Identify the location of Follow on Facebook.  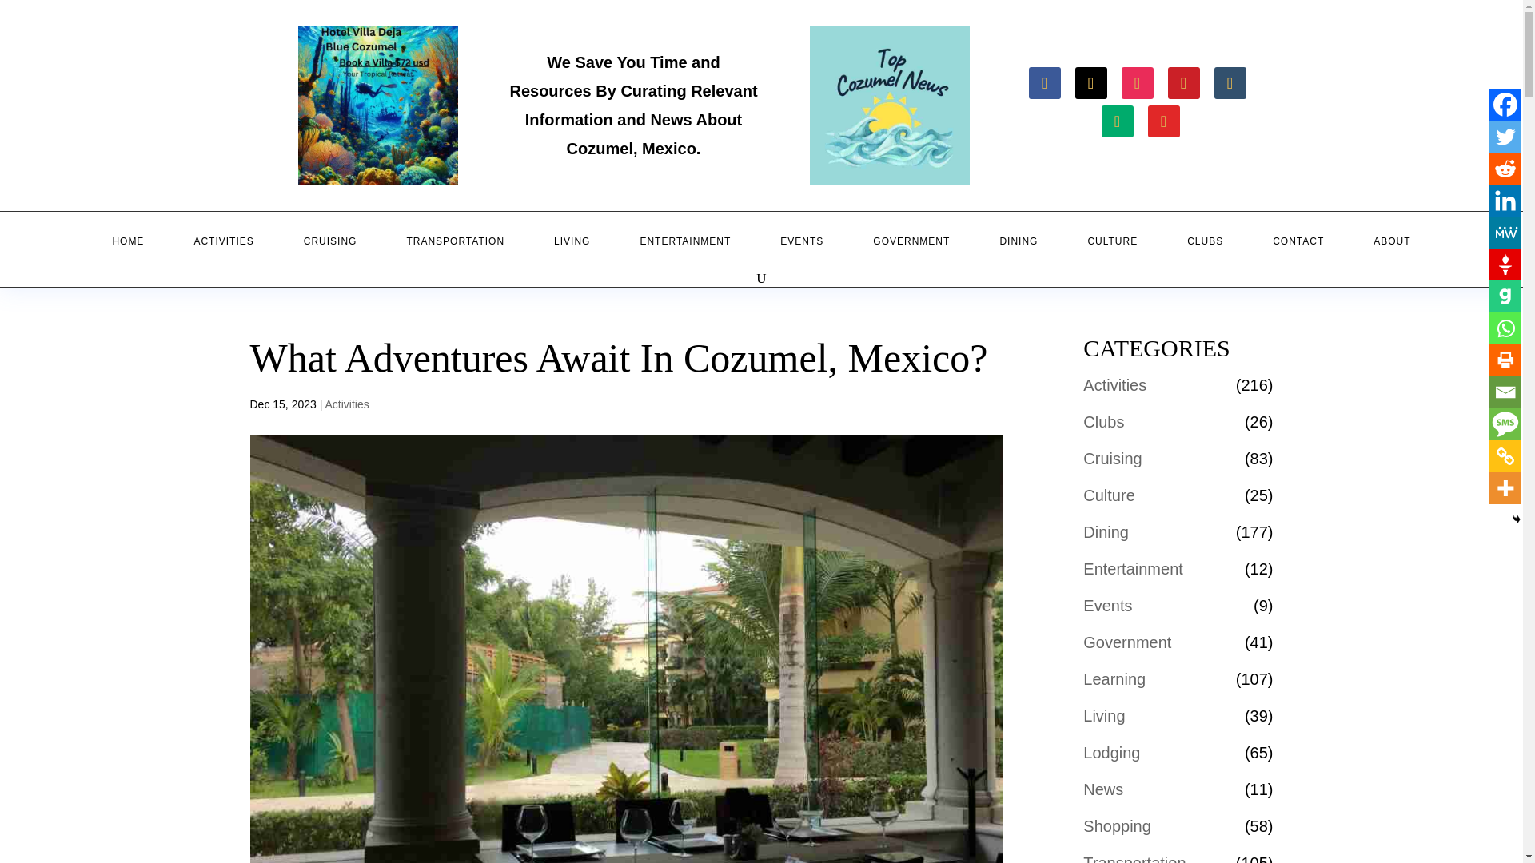
(1044, 83).